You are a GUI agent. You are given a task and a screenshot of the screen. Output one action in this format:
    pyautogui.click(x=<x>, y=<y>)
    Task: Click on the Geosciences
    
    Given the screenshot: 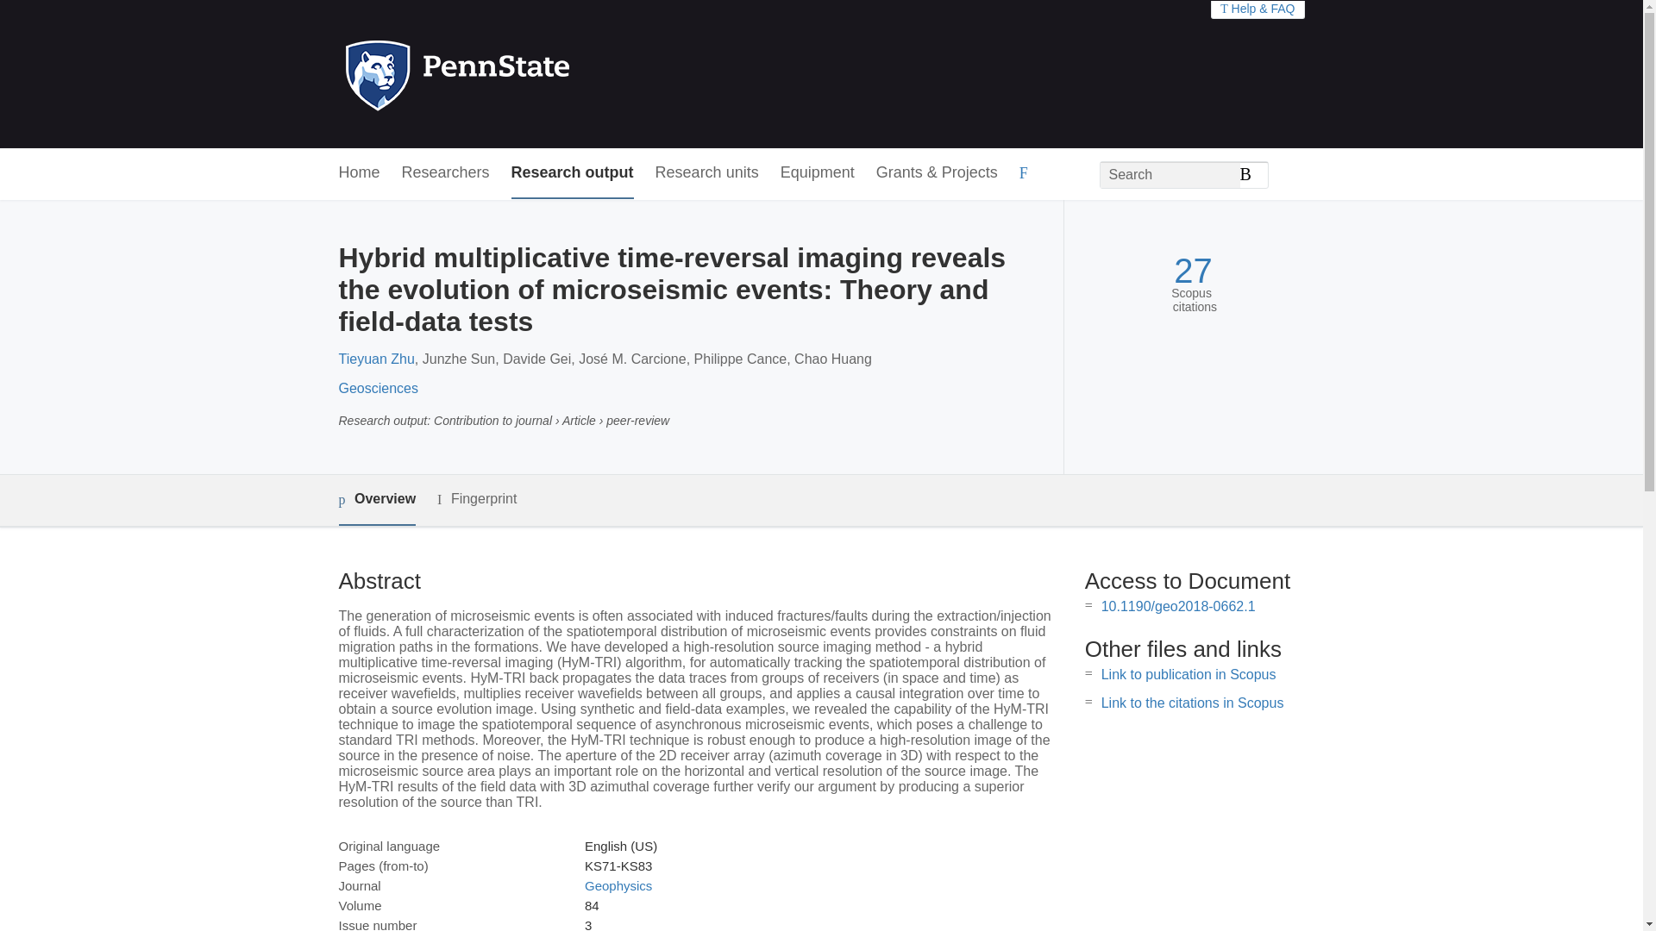 What is the action you would take?
    pyautogui.click(x=378, y=388)
    